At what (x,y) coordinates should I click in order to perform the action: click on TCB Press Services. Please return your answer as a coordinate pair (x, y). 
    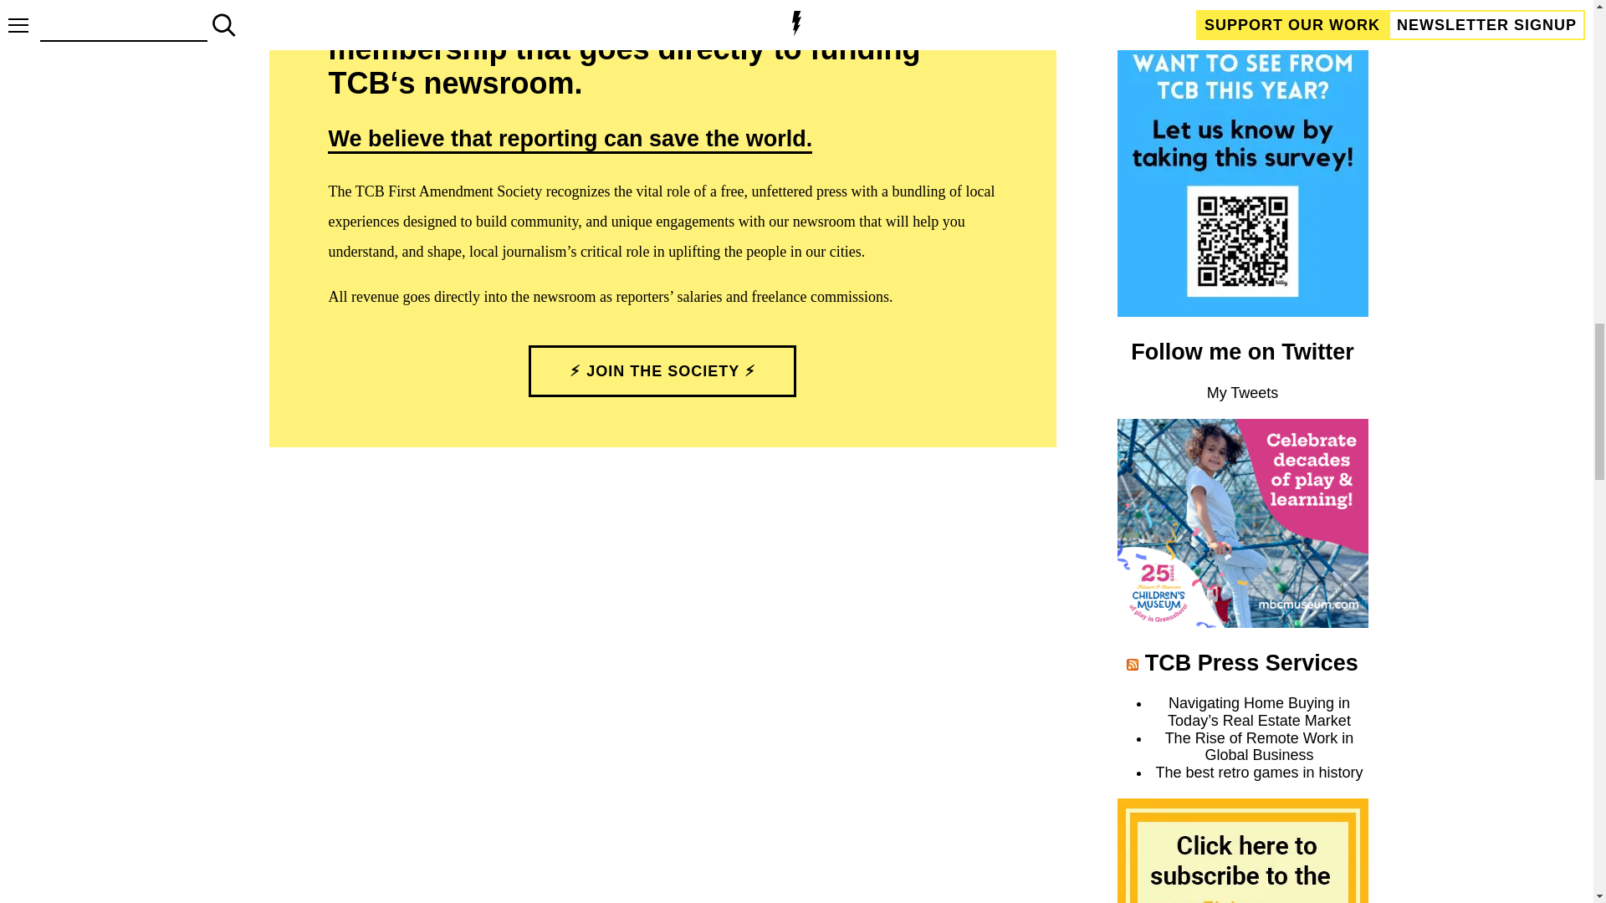
    Looking at the image, I should click on (1251, 662).